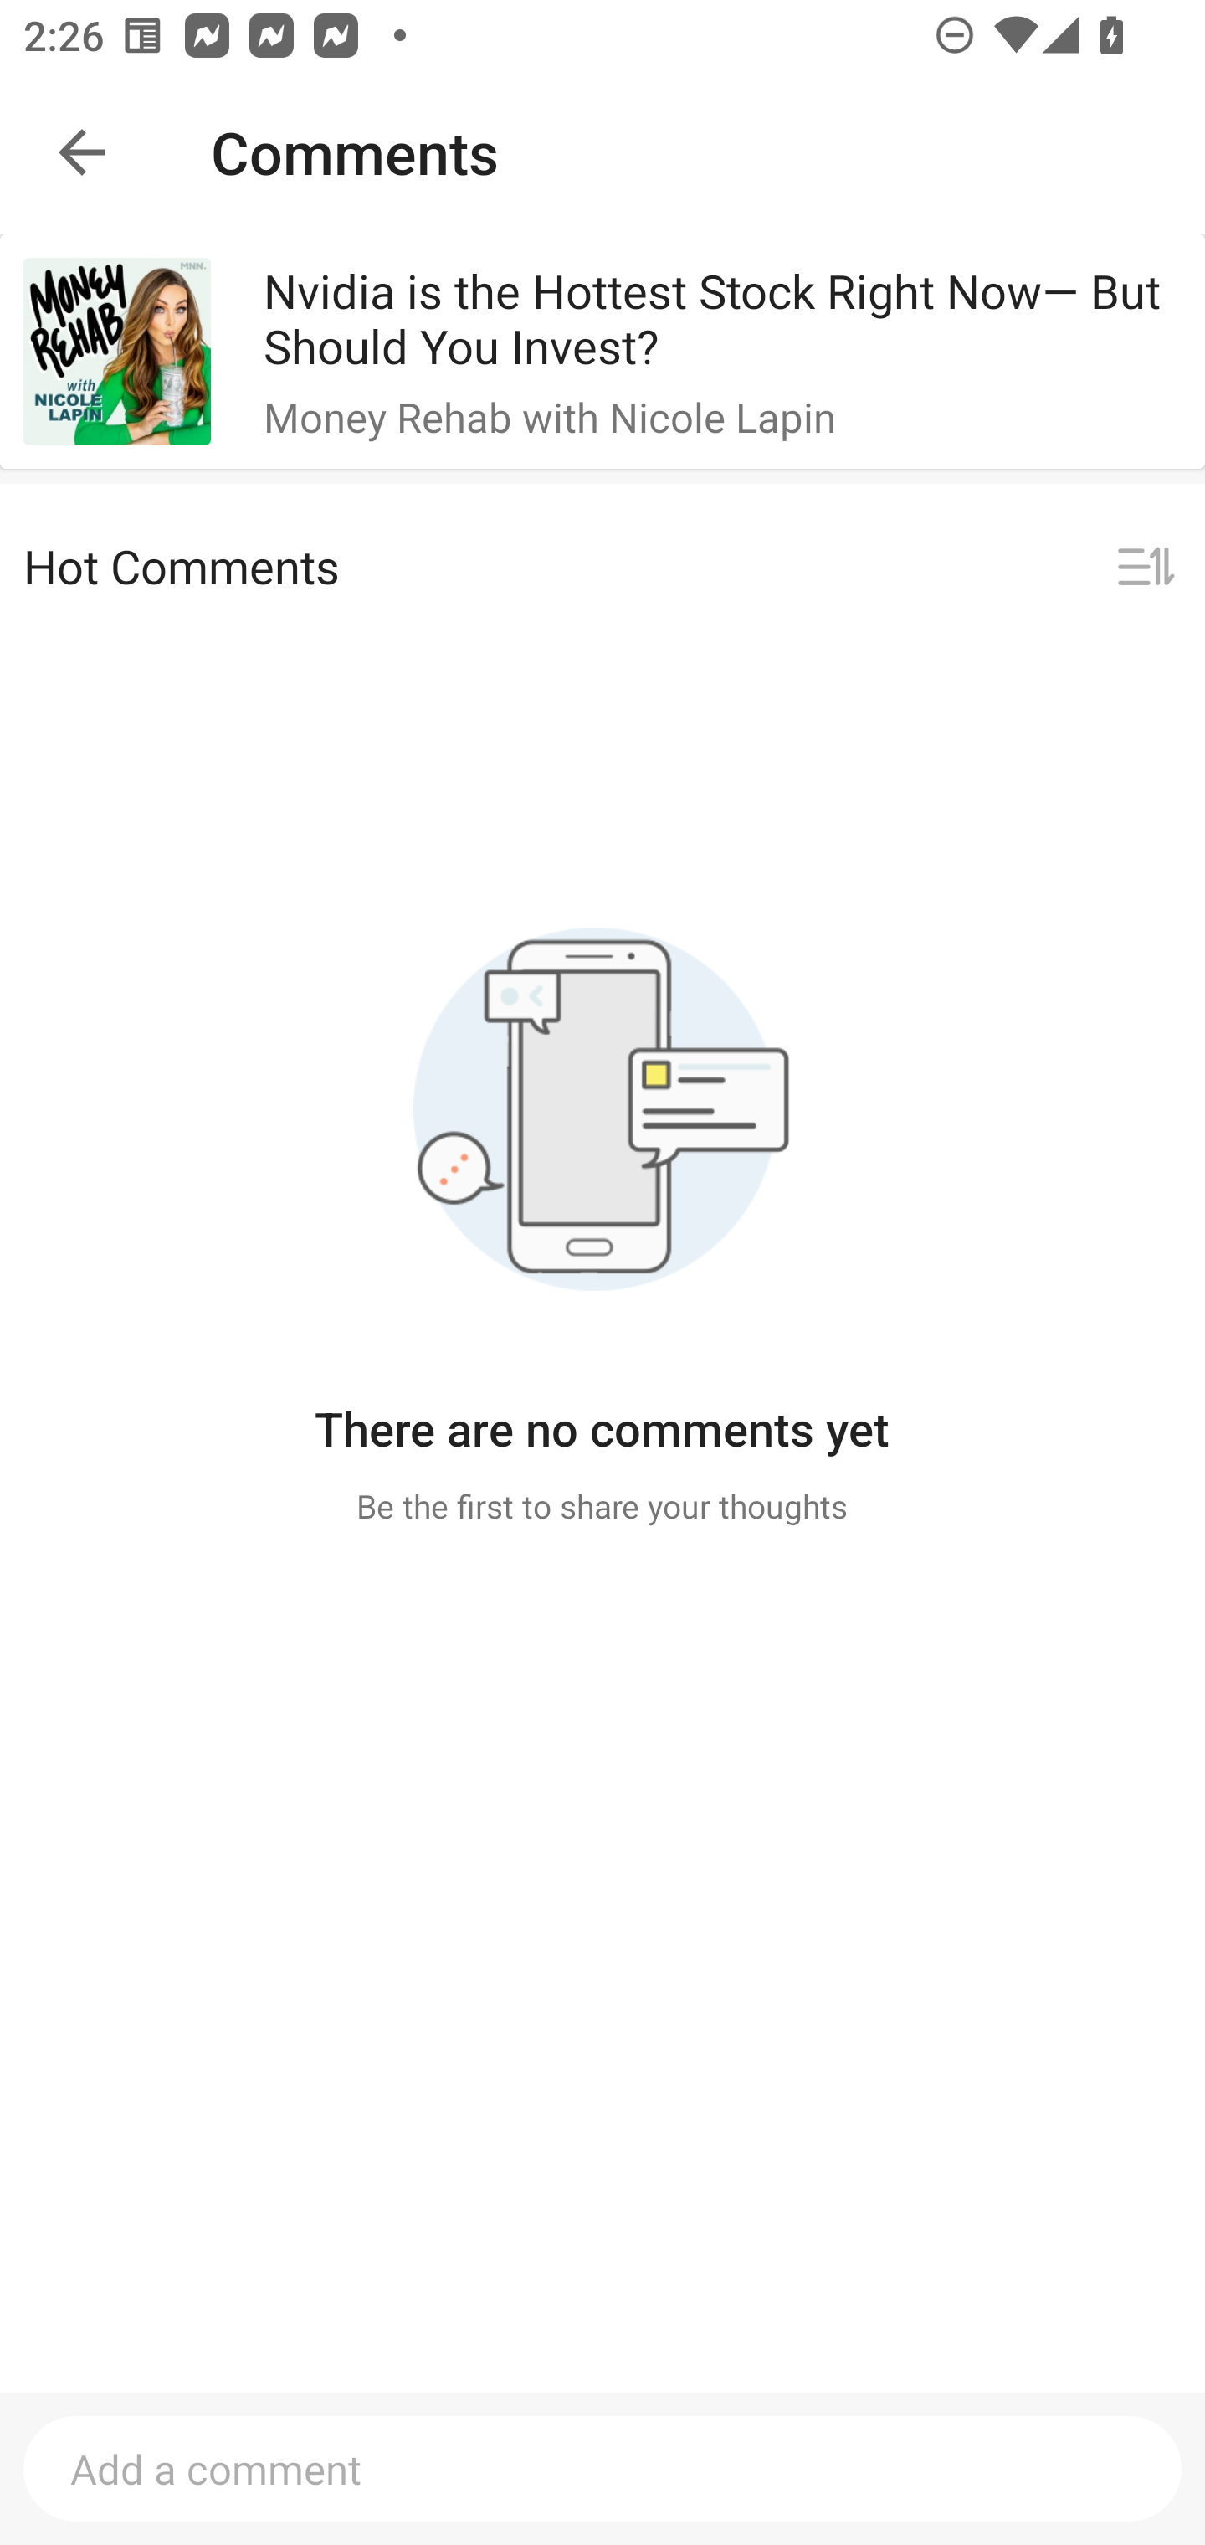 This screenshot has height=2545, width=1205. I want to click on Add a comment, so click(602, 2468).